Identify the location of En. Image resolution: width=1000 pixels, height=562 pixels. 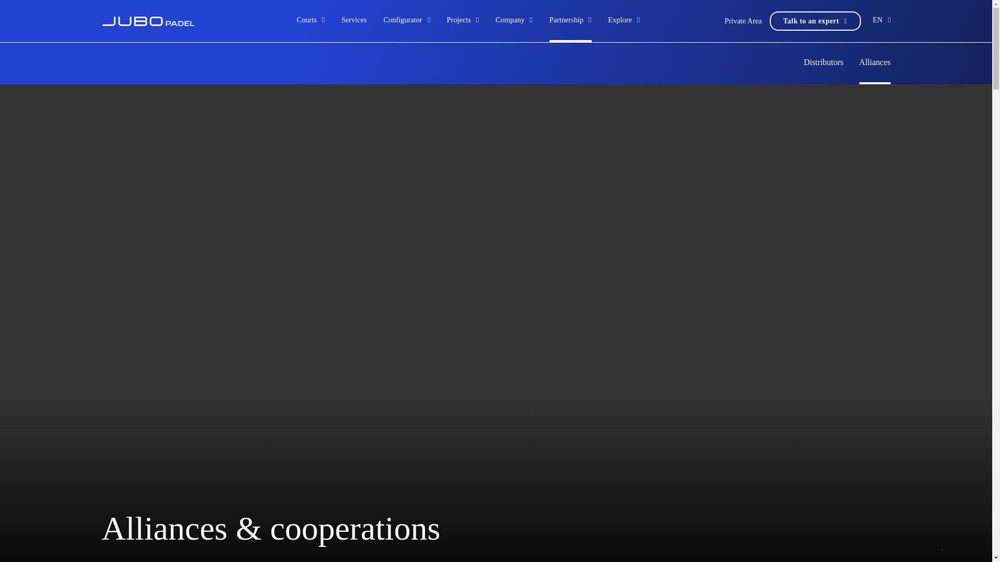
(878, 19).